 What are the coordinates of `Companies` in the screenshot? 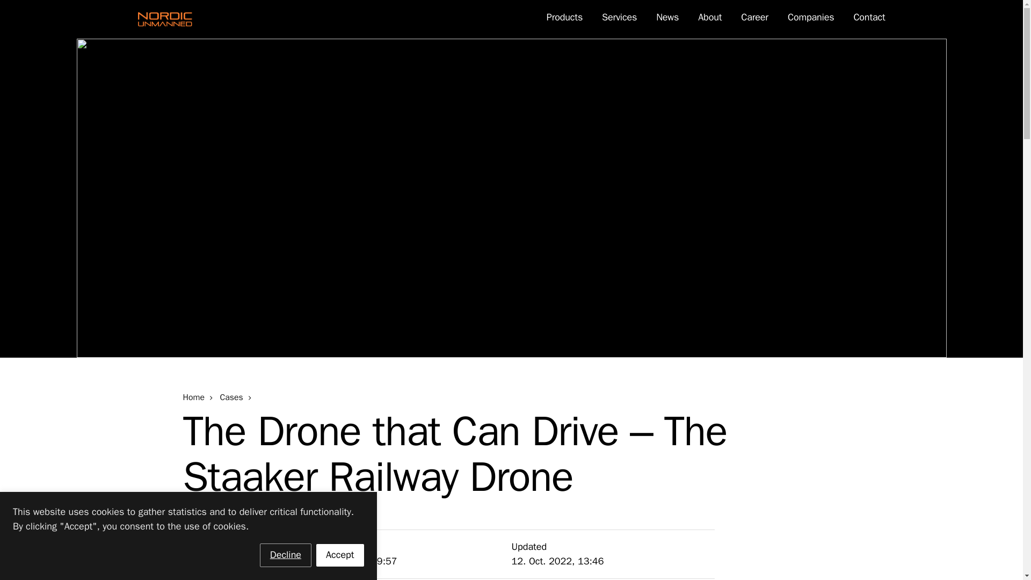 It's located at (811, 17).